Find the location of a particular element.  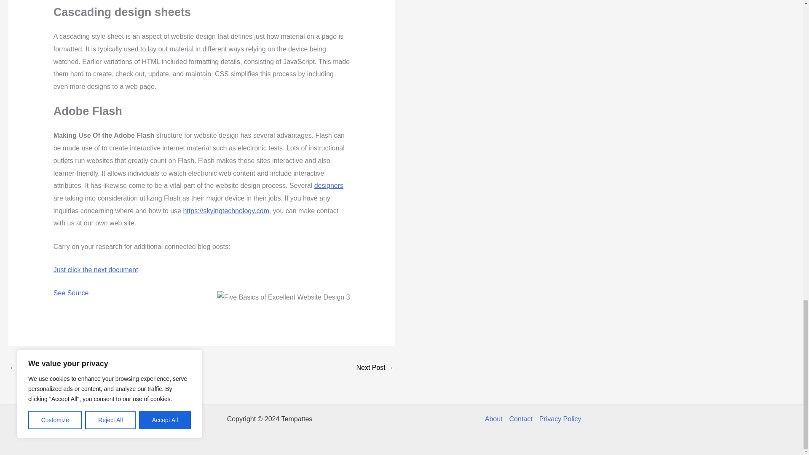

designers is located at coordinates (329, 185).